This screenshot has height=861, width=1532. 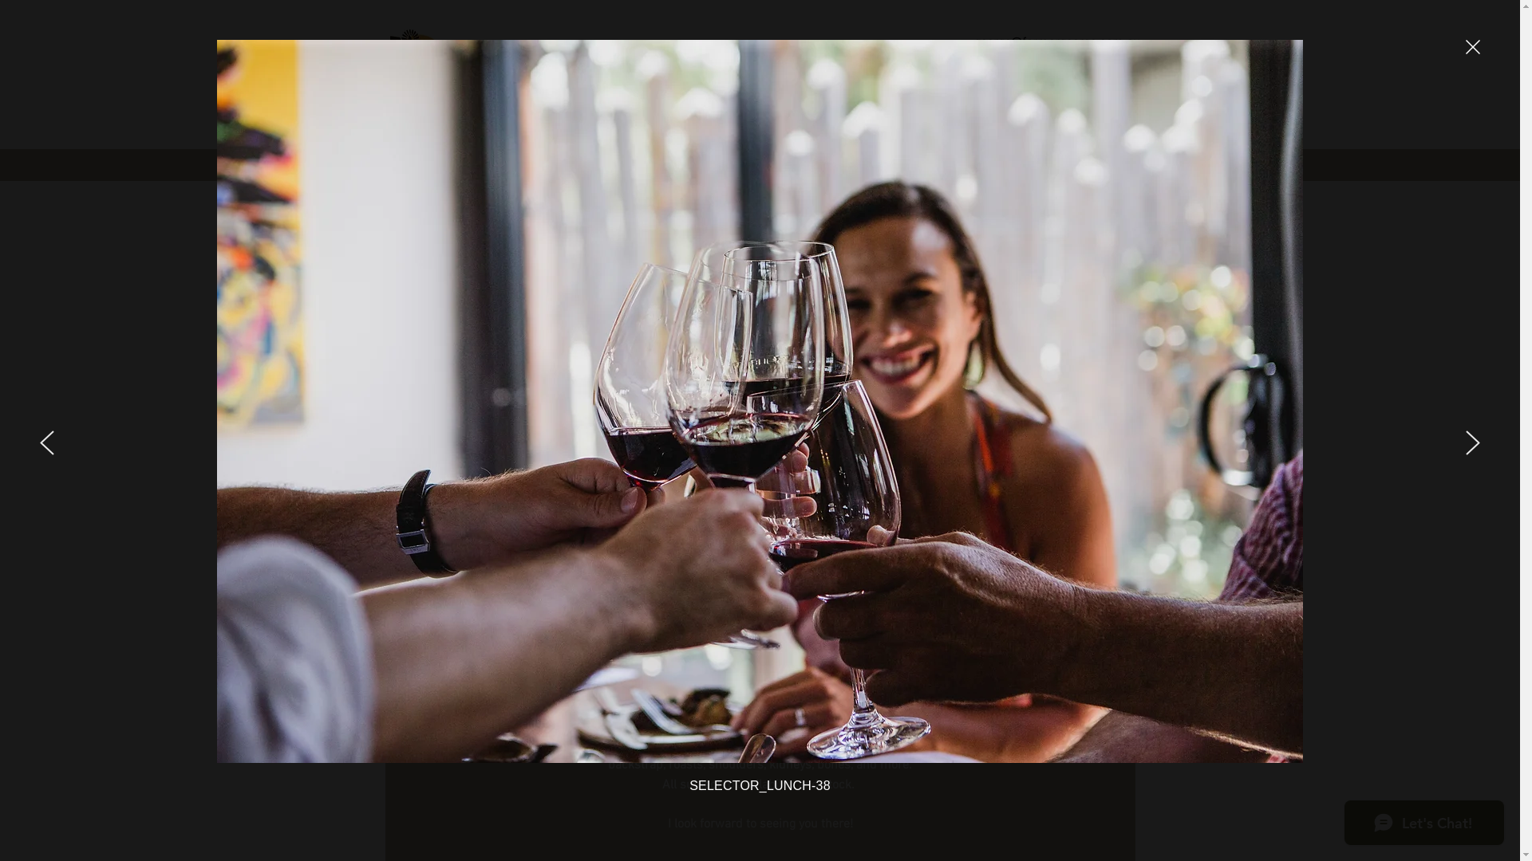 What do you see at coordinates (1056, 43) in the screenshot?
I see `george@farmergeorge.com.au` at bounding box center [1056, 43].